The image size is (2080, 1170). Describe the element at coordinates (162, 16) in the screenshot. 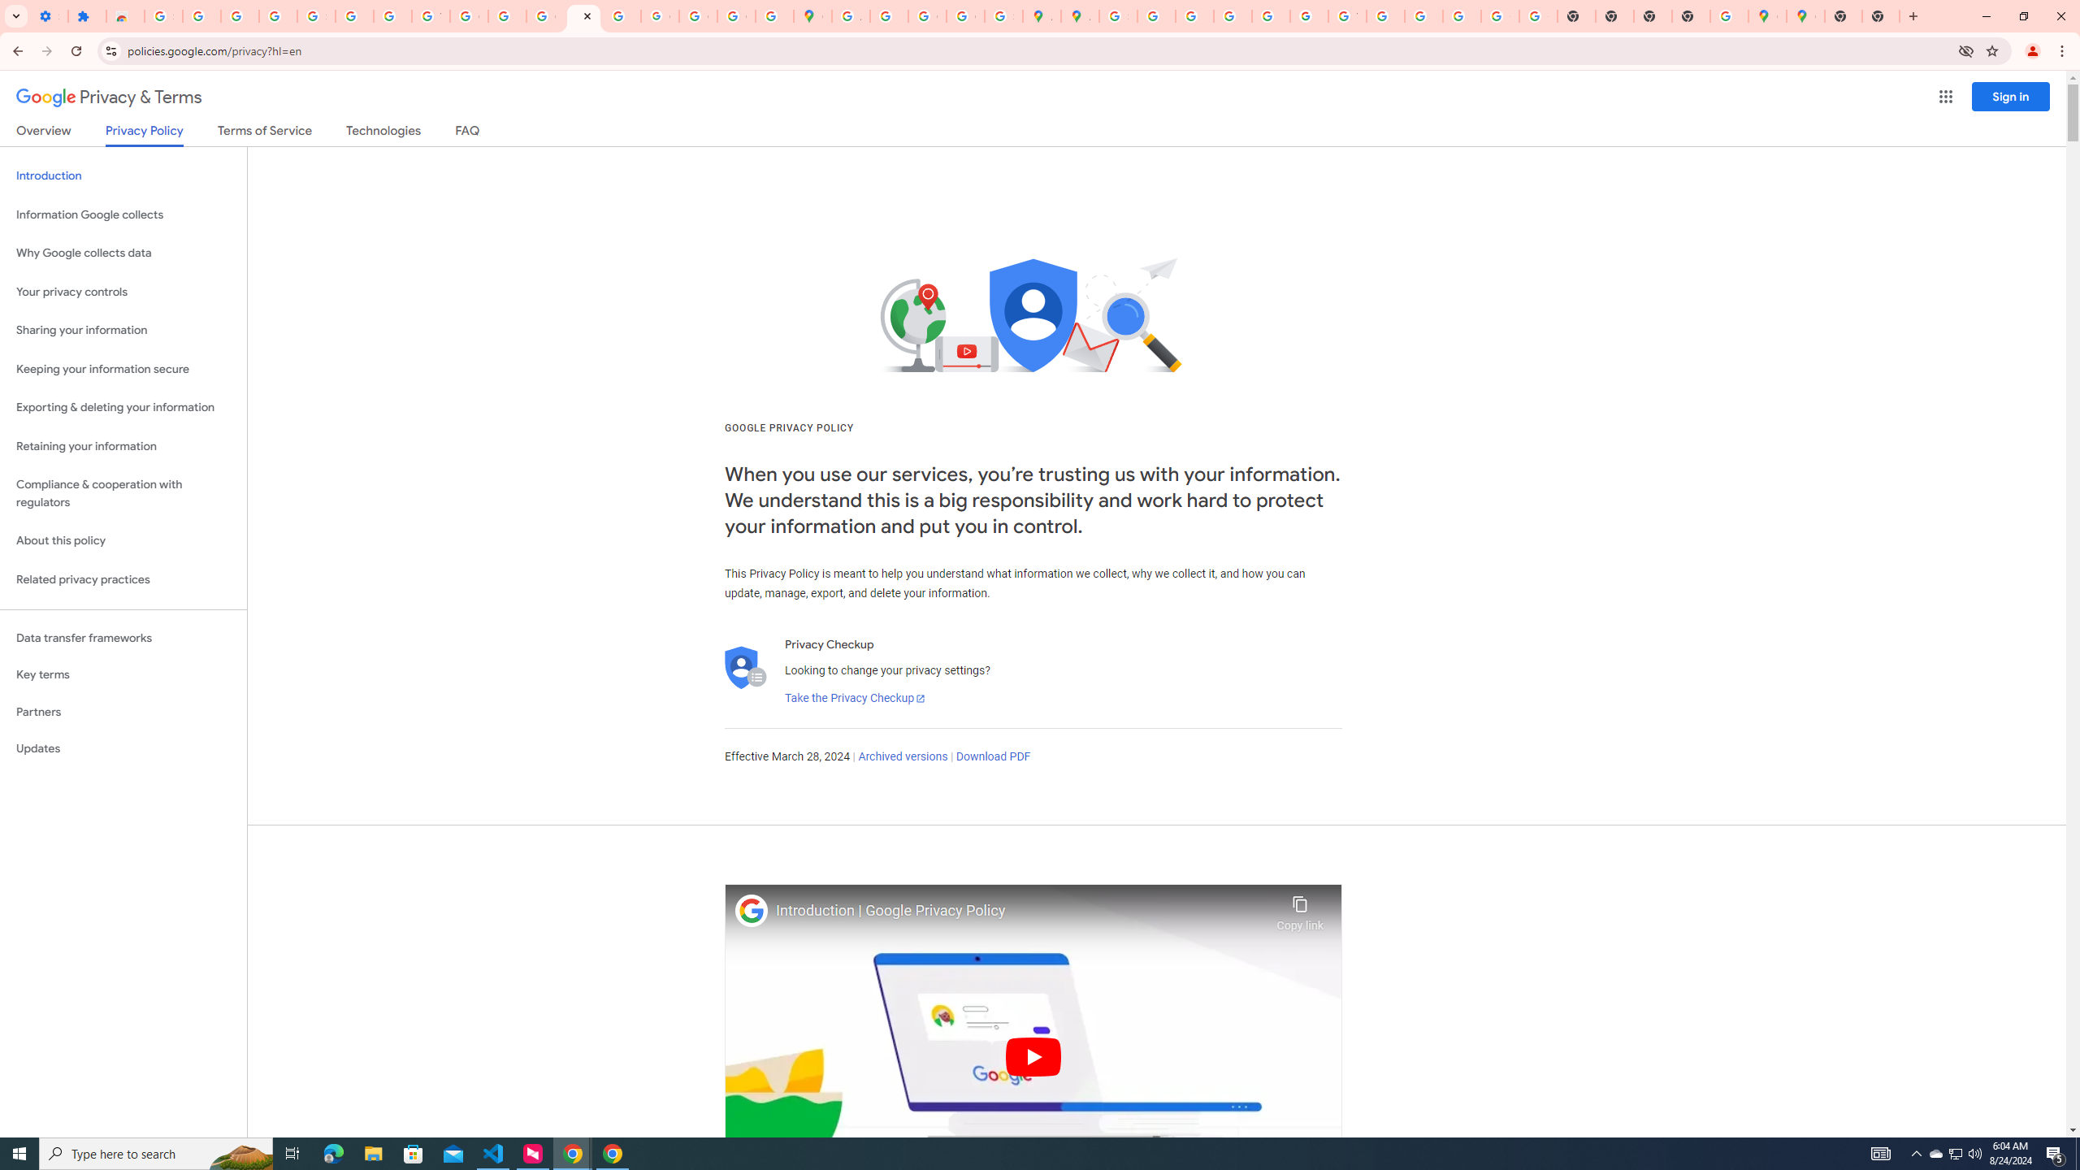

I see `Sign in - Google Accounts` at that location.